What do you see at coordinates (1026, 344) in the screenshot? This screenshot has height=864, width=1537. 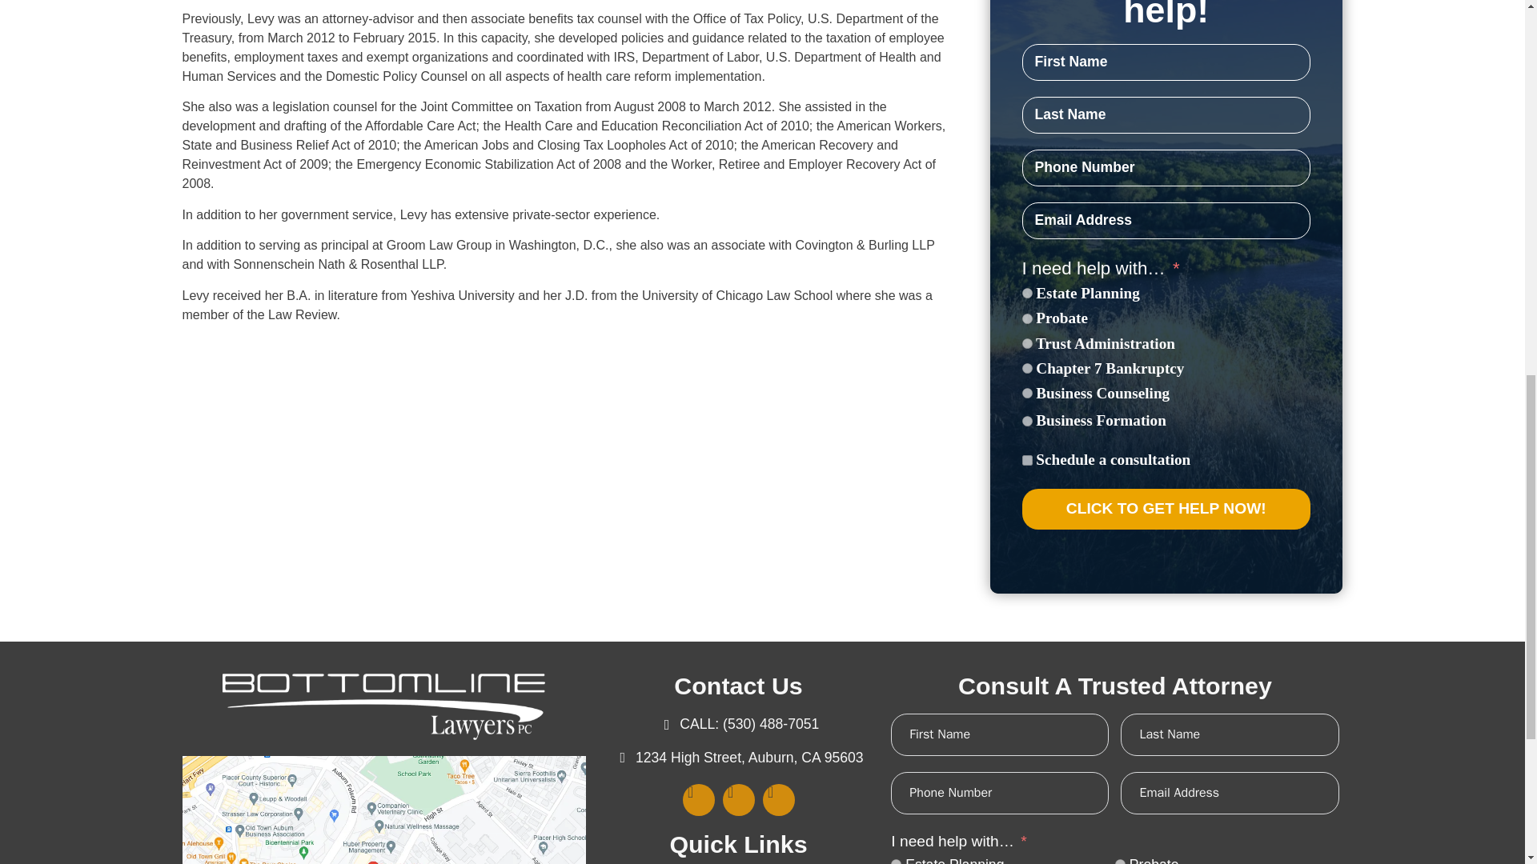 I see `Trust Administration` at bounding box center [1026, 344].